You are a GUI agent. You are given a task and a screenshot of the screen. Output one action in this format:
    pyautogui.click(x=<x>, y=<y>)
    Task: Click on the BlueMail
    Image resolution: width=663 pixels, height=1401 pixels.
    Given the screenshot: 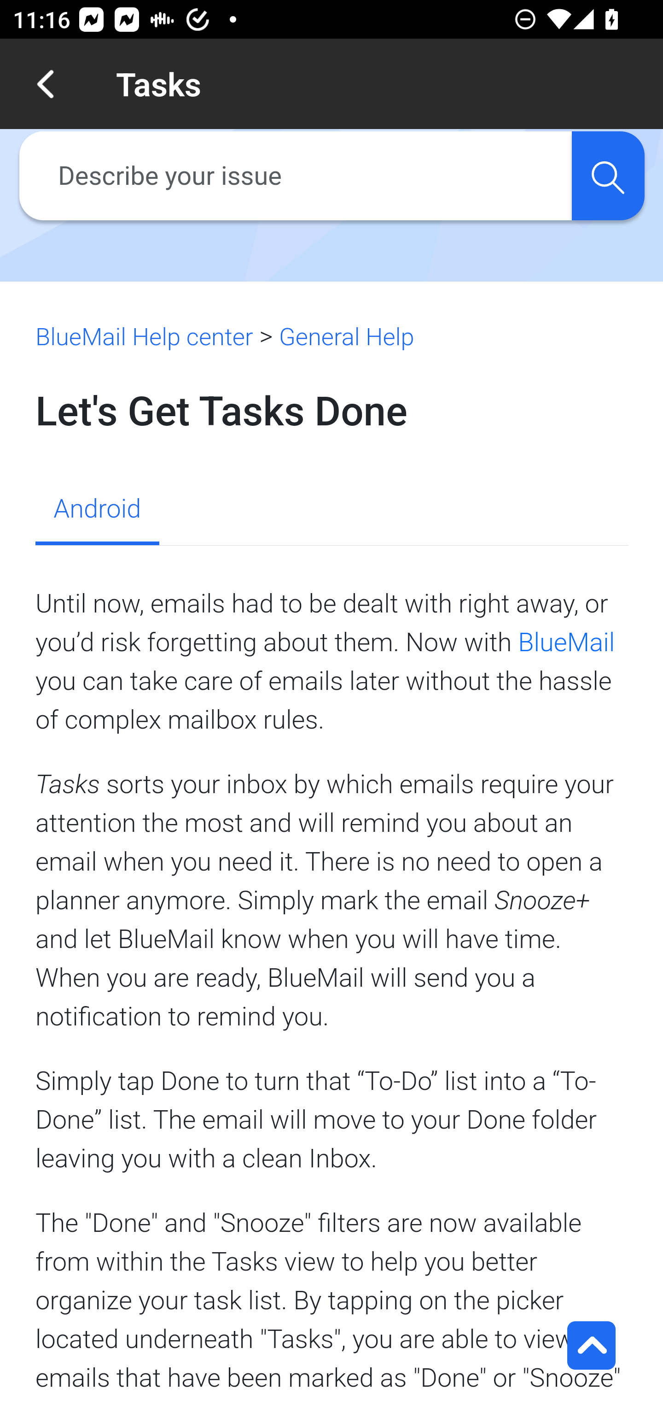 What is the action you would take?
    pyautogui.click(x=566, y=642)
    